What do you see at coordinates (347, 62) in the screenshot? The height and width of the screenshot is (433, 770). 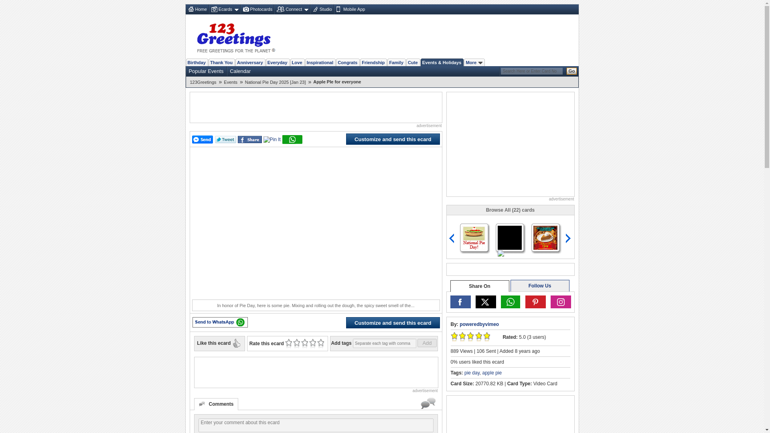 I see `Congrats` at bounding box center [347, 62].